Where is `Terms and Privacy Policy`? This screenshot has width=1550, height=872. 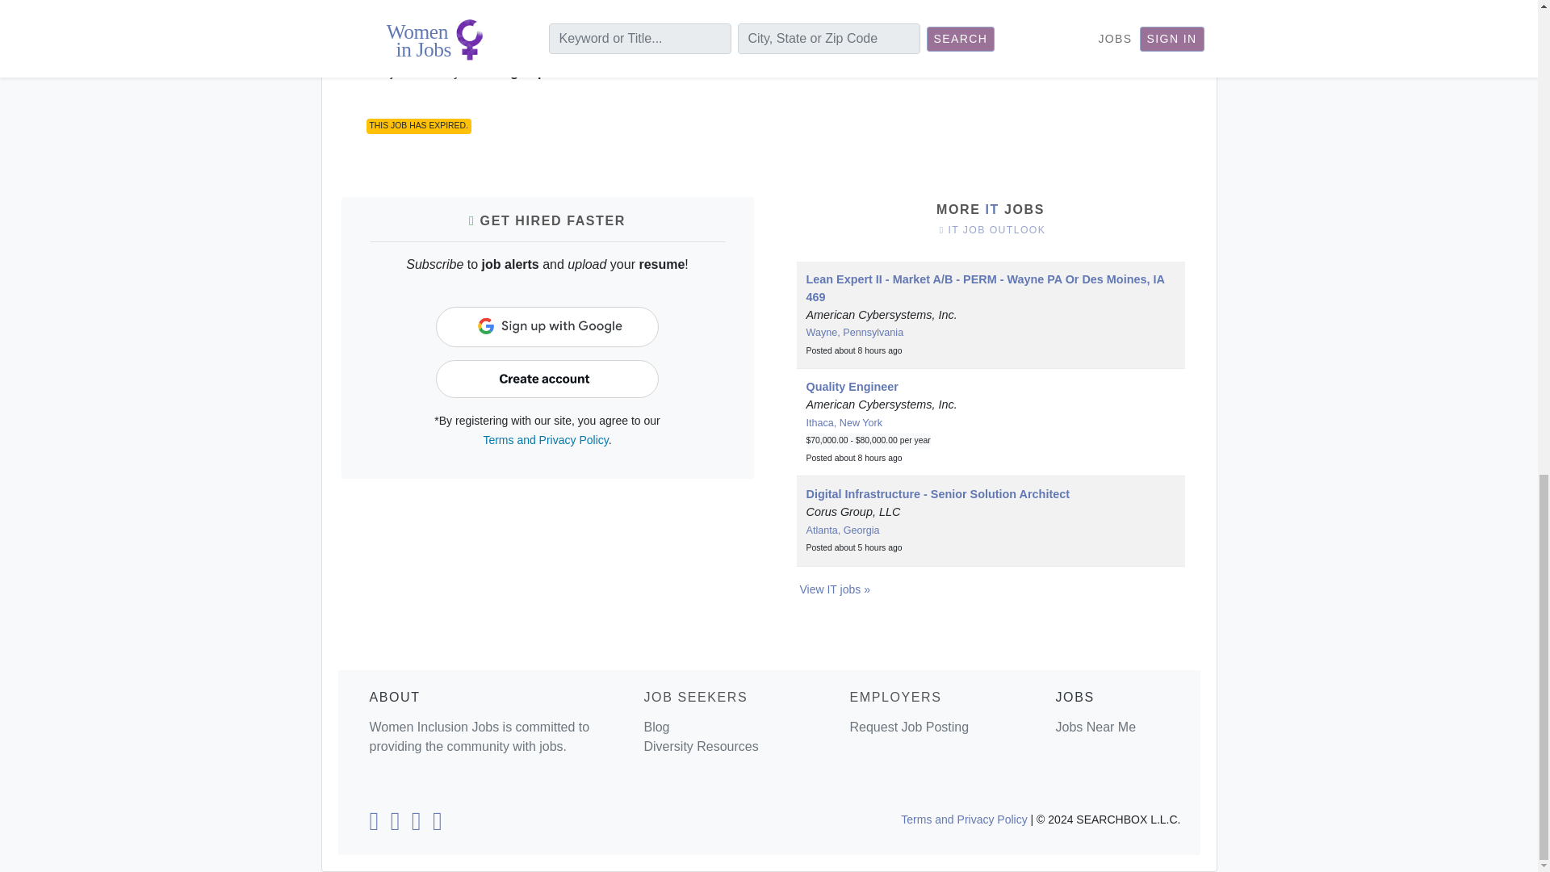 Terms and Privacy Policy is located at coordinates (544, 439).